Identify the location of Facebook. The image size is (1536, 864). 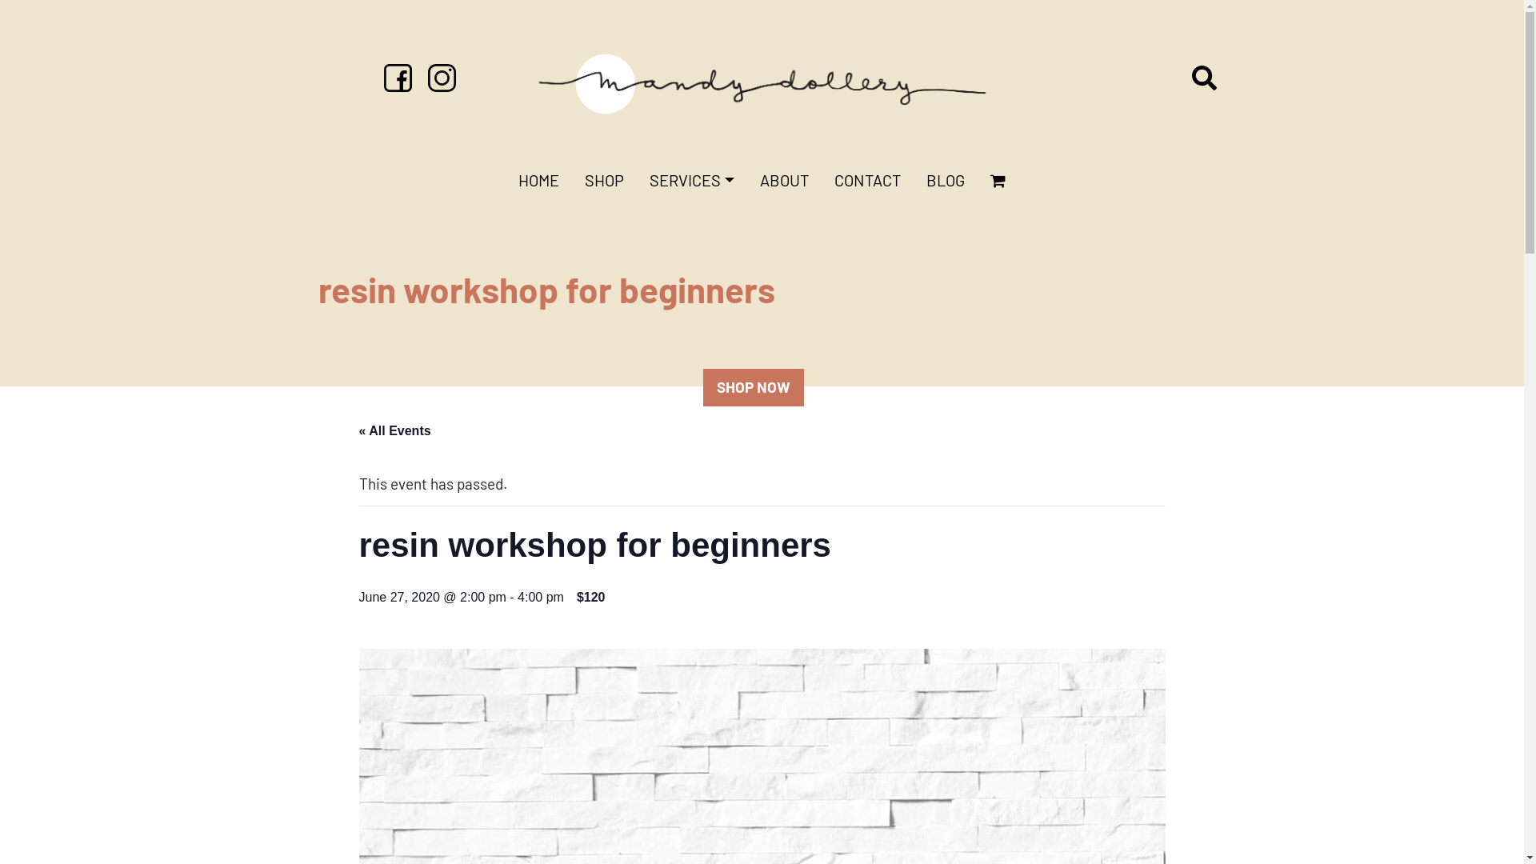
(398, 75).